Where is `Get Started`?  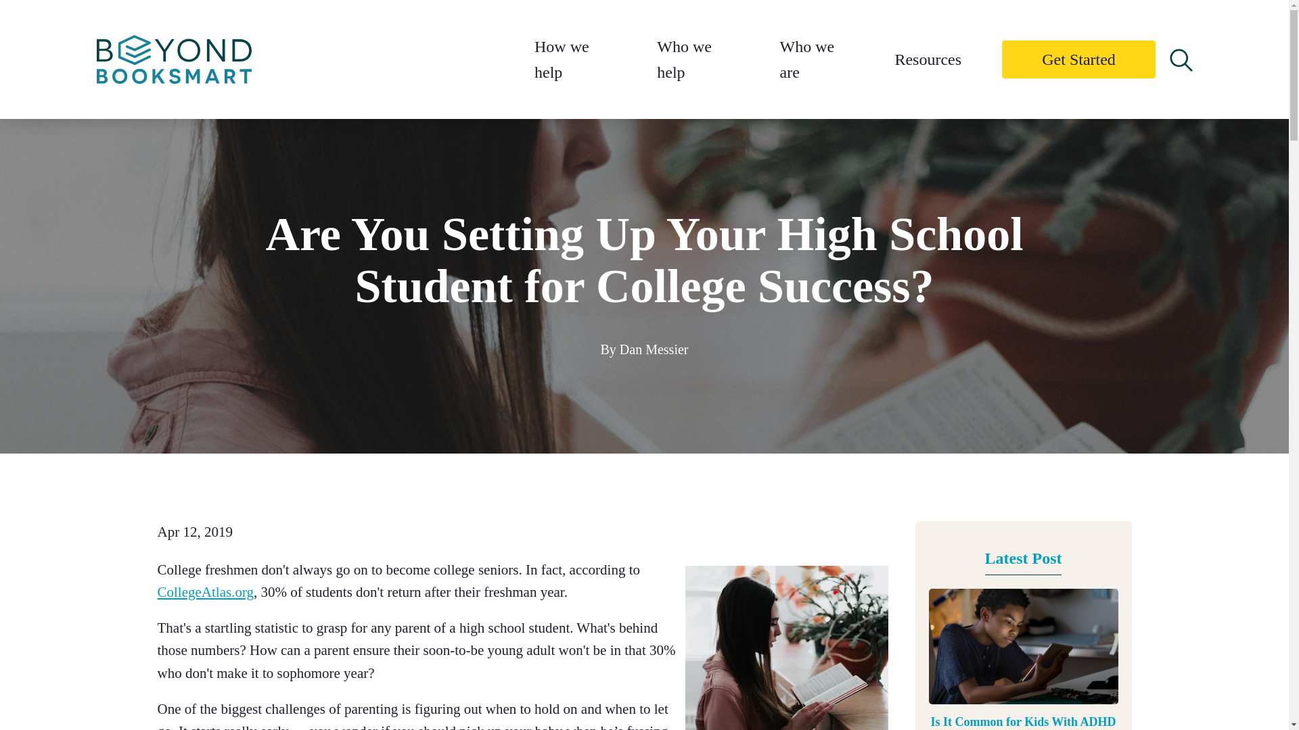 Get Started is located at coordinates (1078, 59).